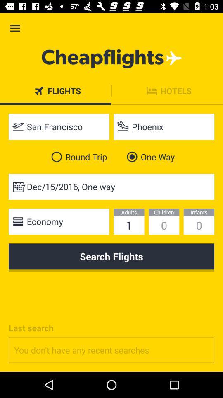 The width and height of the screenshot is (223, 398). I want to click on scroll to the economy item, so click(59, 221).